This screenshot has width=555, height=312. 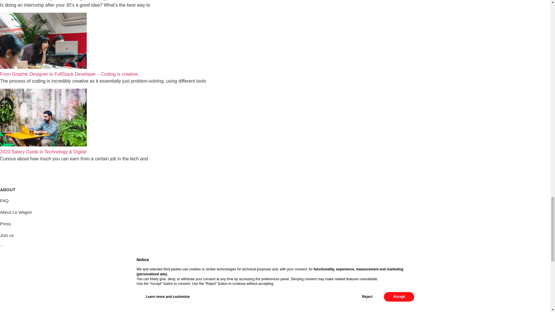 What do you see at coordinates (7, 235) in the screenshot?
I see `Join us` at bounding box center [7, 235].